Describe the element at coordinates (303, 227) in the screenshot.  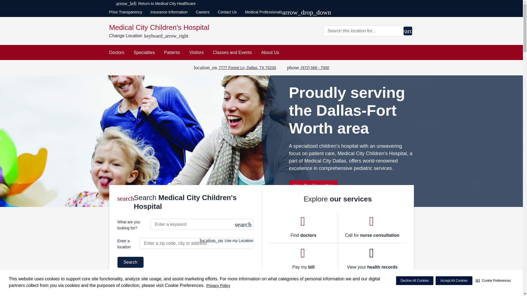
I see `Search our vast network of physicians` at that location.